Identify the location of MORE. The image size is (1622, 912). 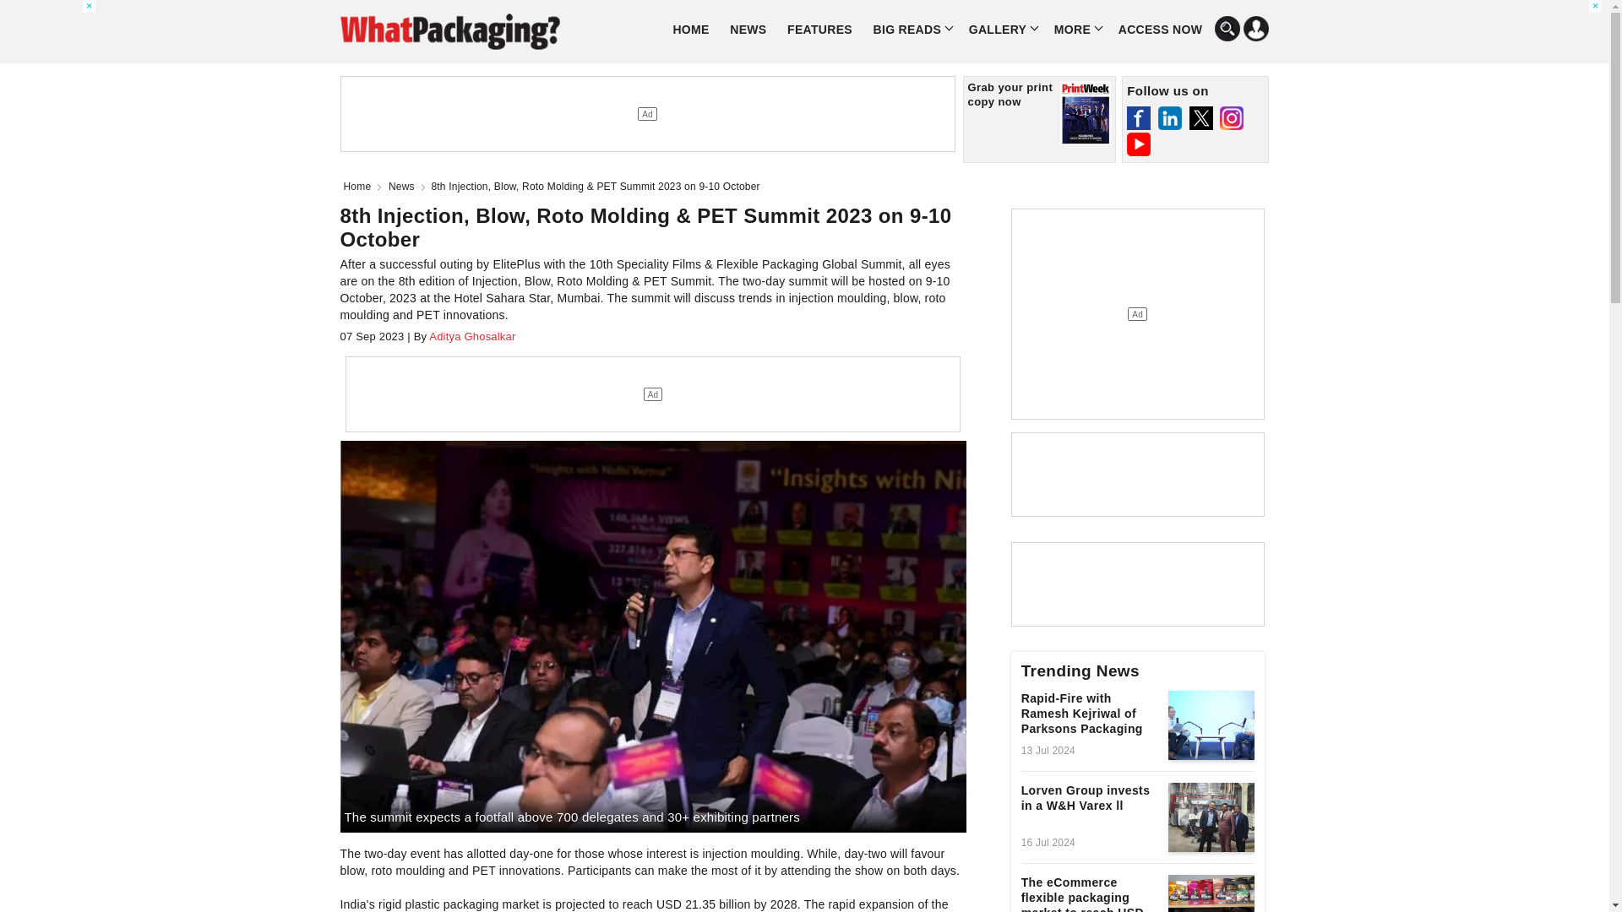
(1076, 29).